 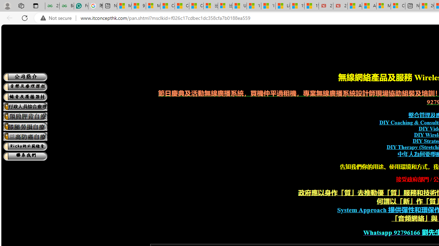 What do you see at coordinates (340, 6) in the screenshot?
I see `21 Movies That Outdid the Books They Were Based On` at bounding box center [340, 6].